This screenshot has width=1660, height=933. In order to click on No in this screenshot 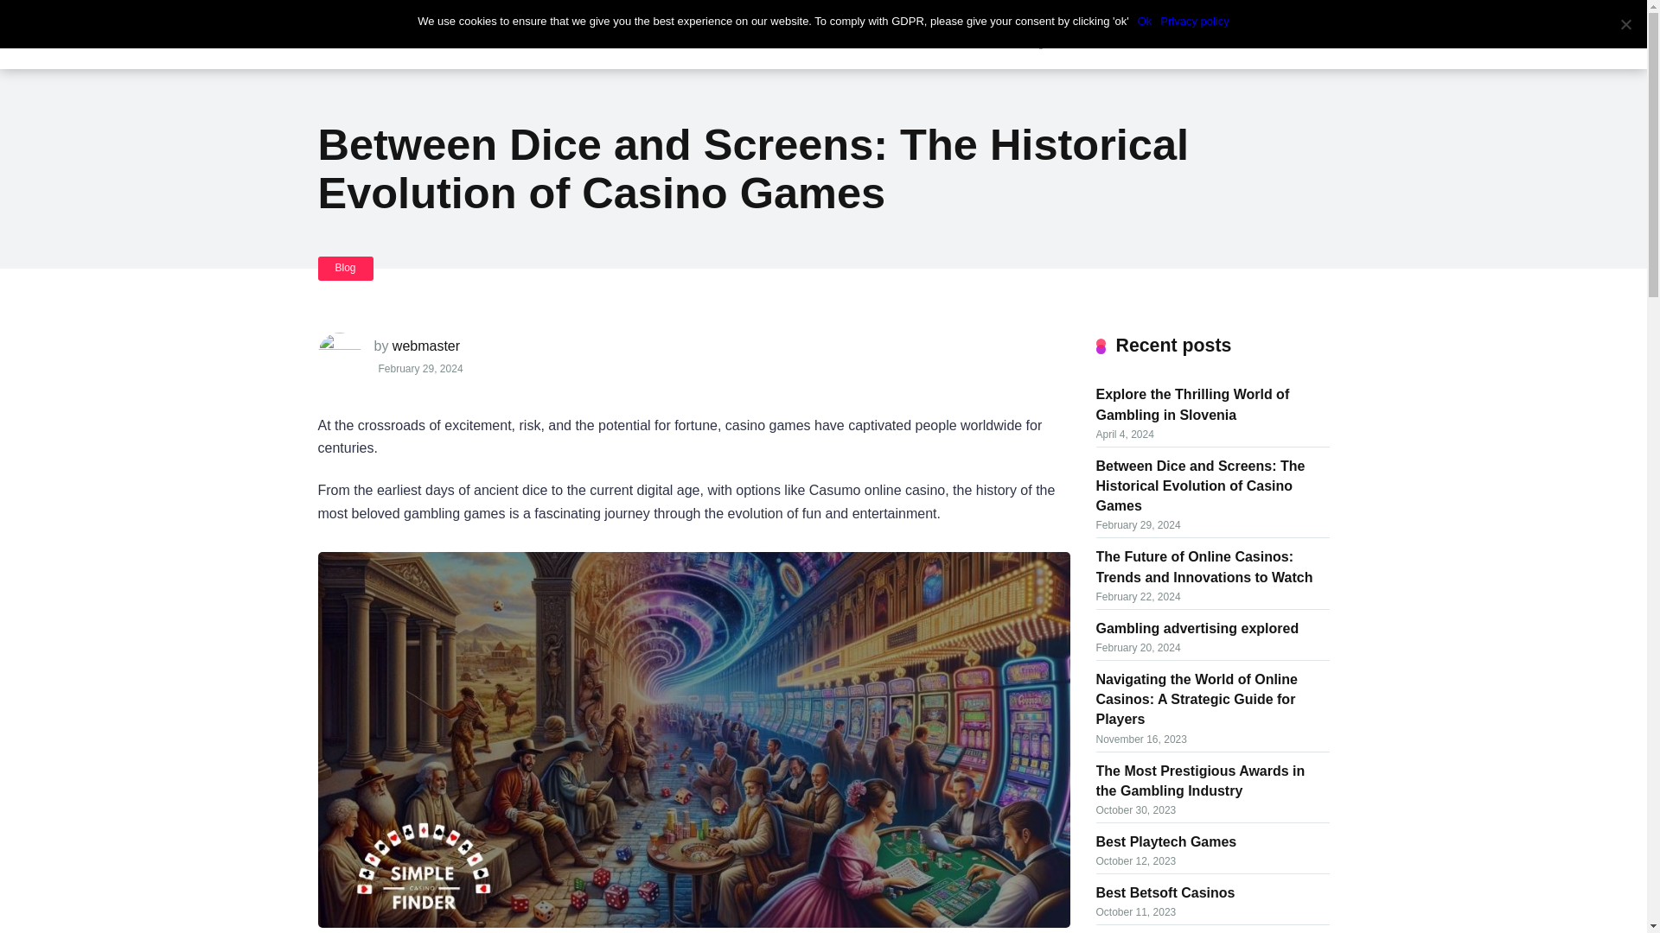, I will do `click(1625, 24)`.